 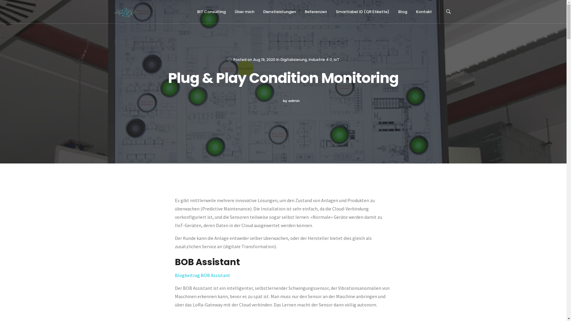 I want to click on Dienstleistungen, so click(x=280, y=12).